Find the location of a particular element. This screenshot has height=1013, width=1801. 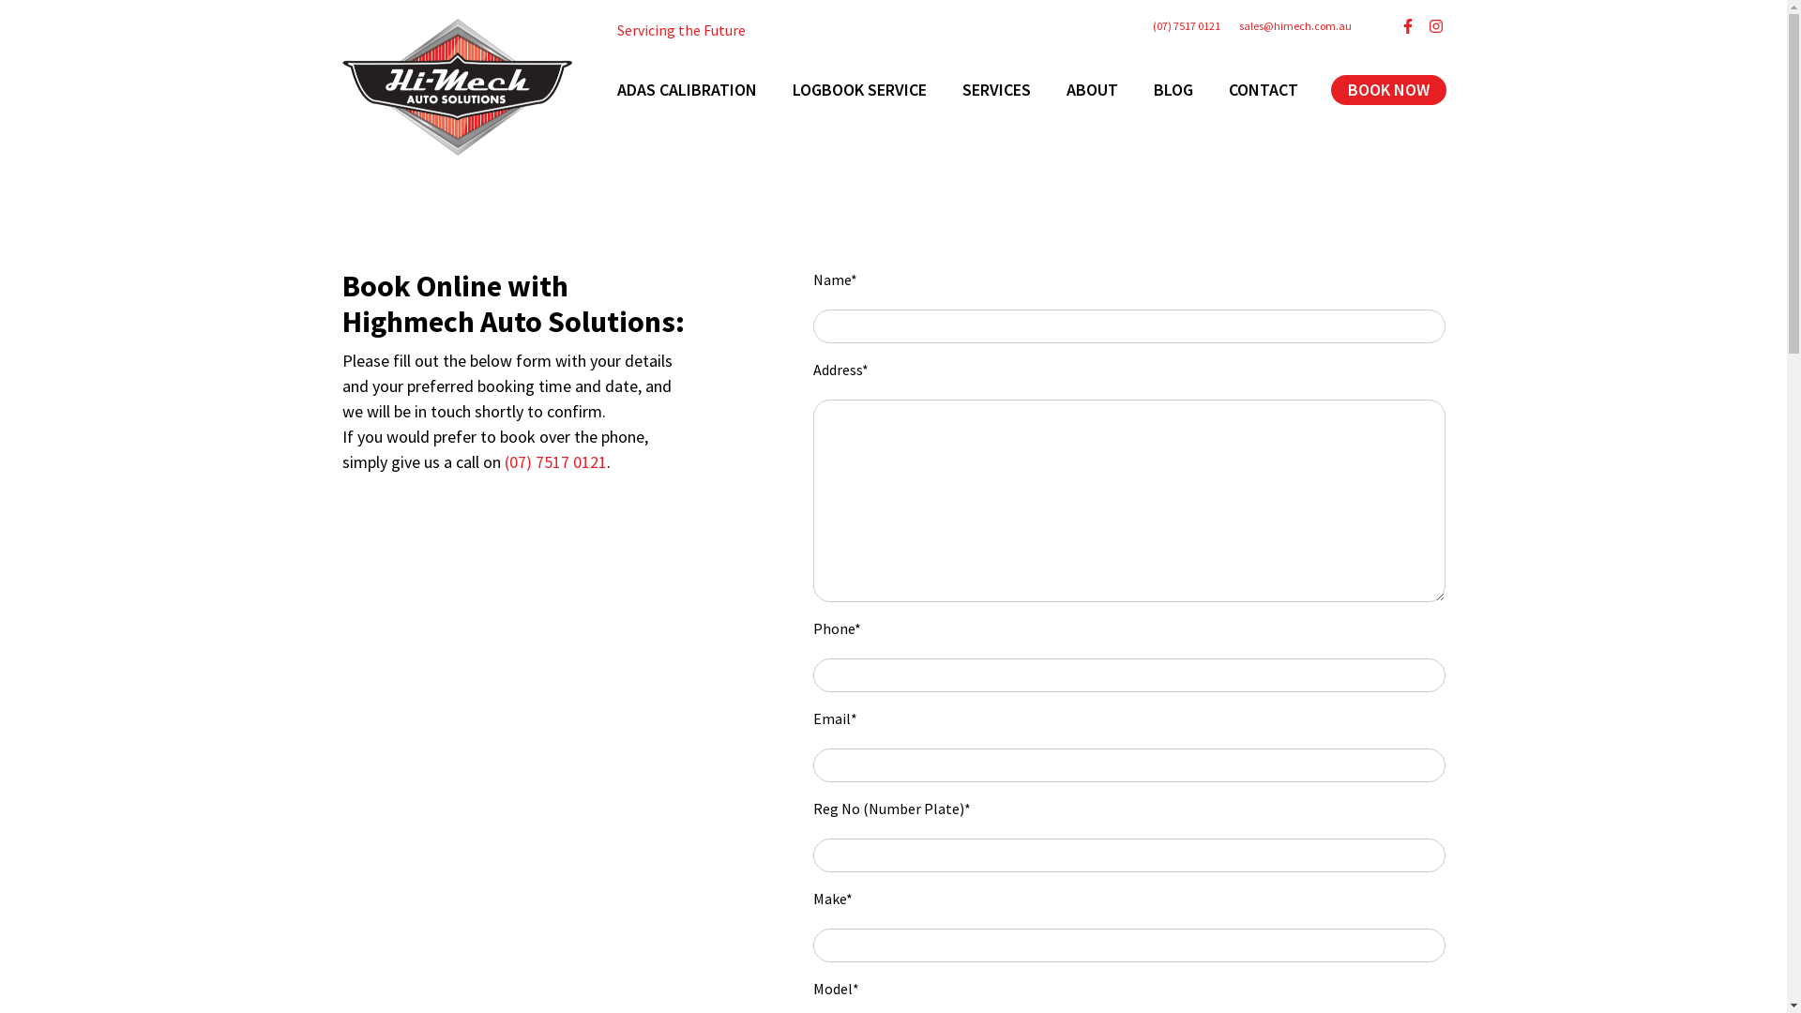

BOOK NOW is located at coordinates (1388, 90).